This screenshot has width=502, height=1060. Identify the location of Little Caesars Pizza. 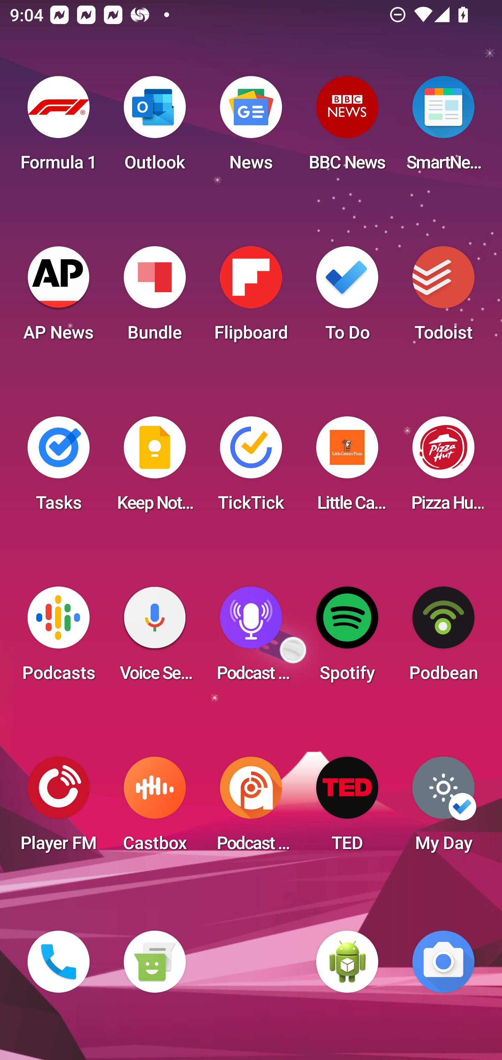
(347, 468).